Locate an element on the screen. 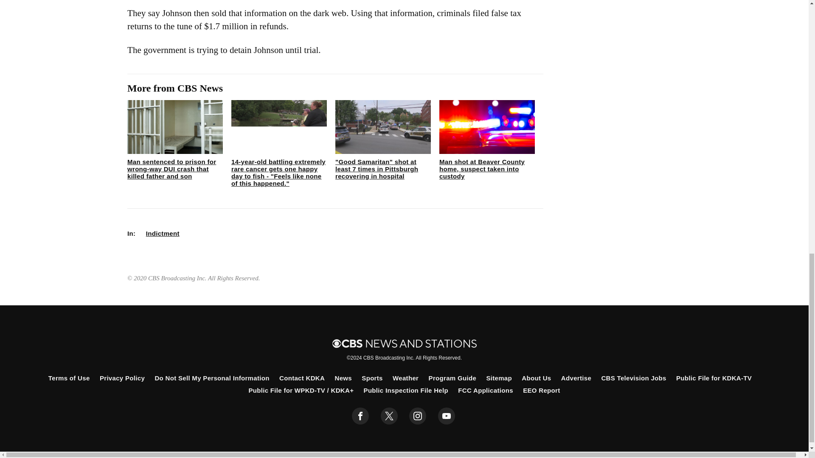  twitter is located at coordinates (389, 416).